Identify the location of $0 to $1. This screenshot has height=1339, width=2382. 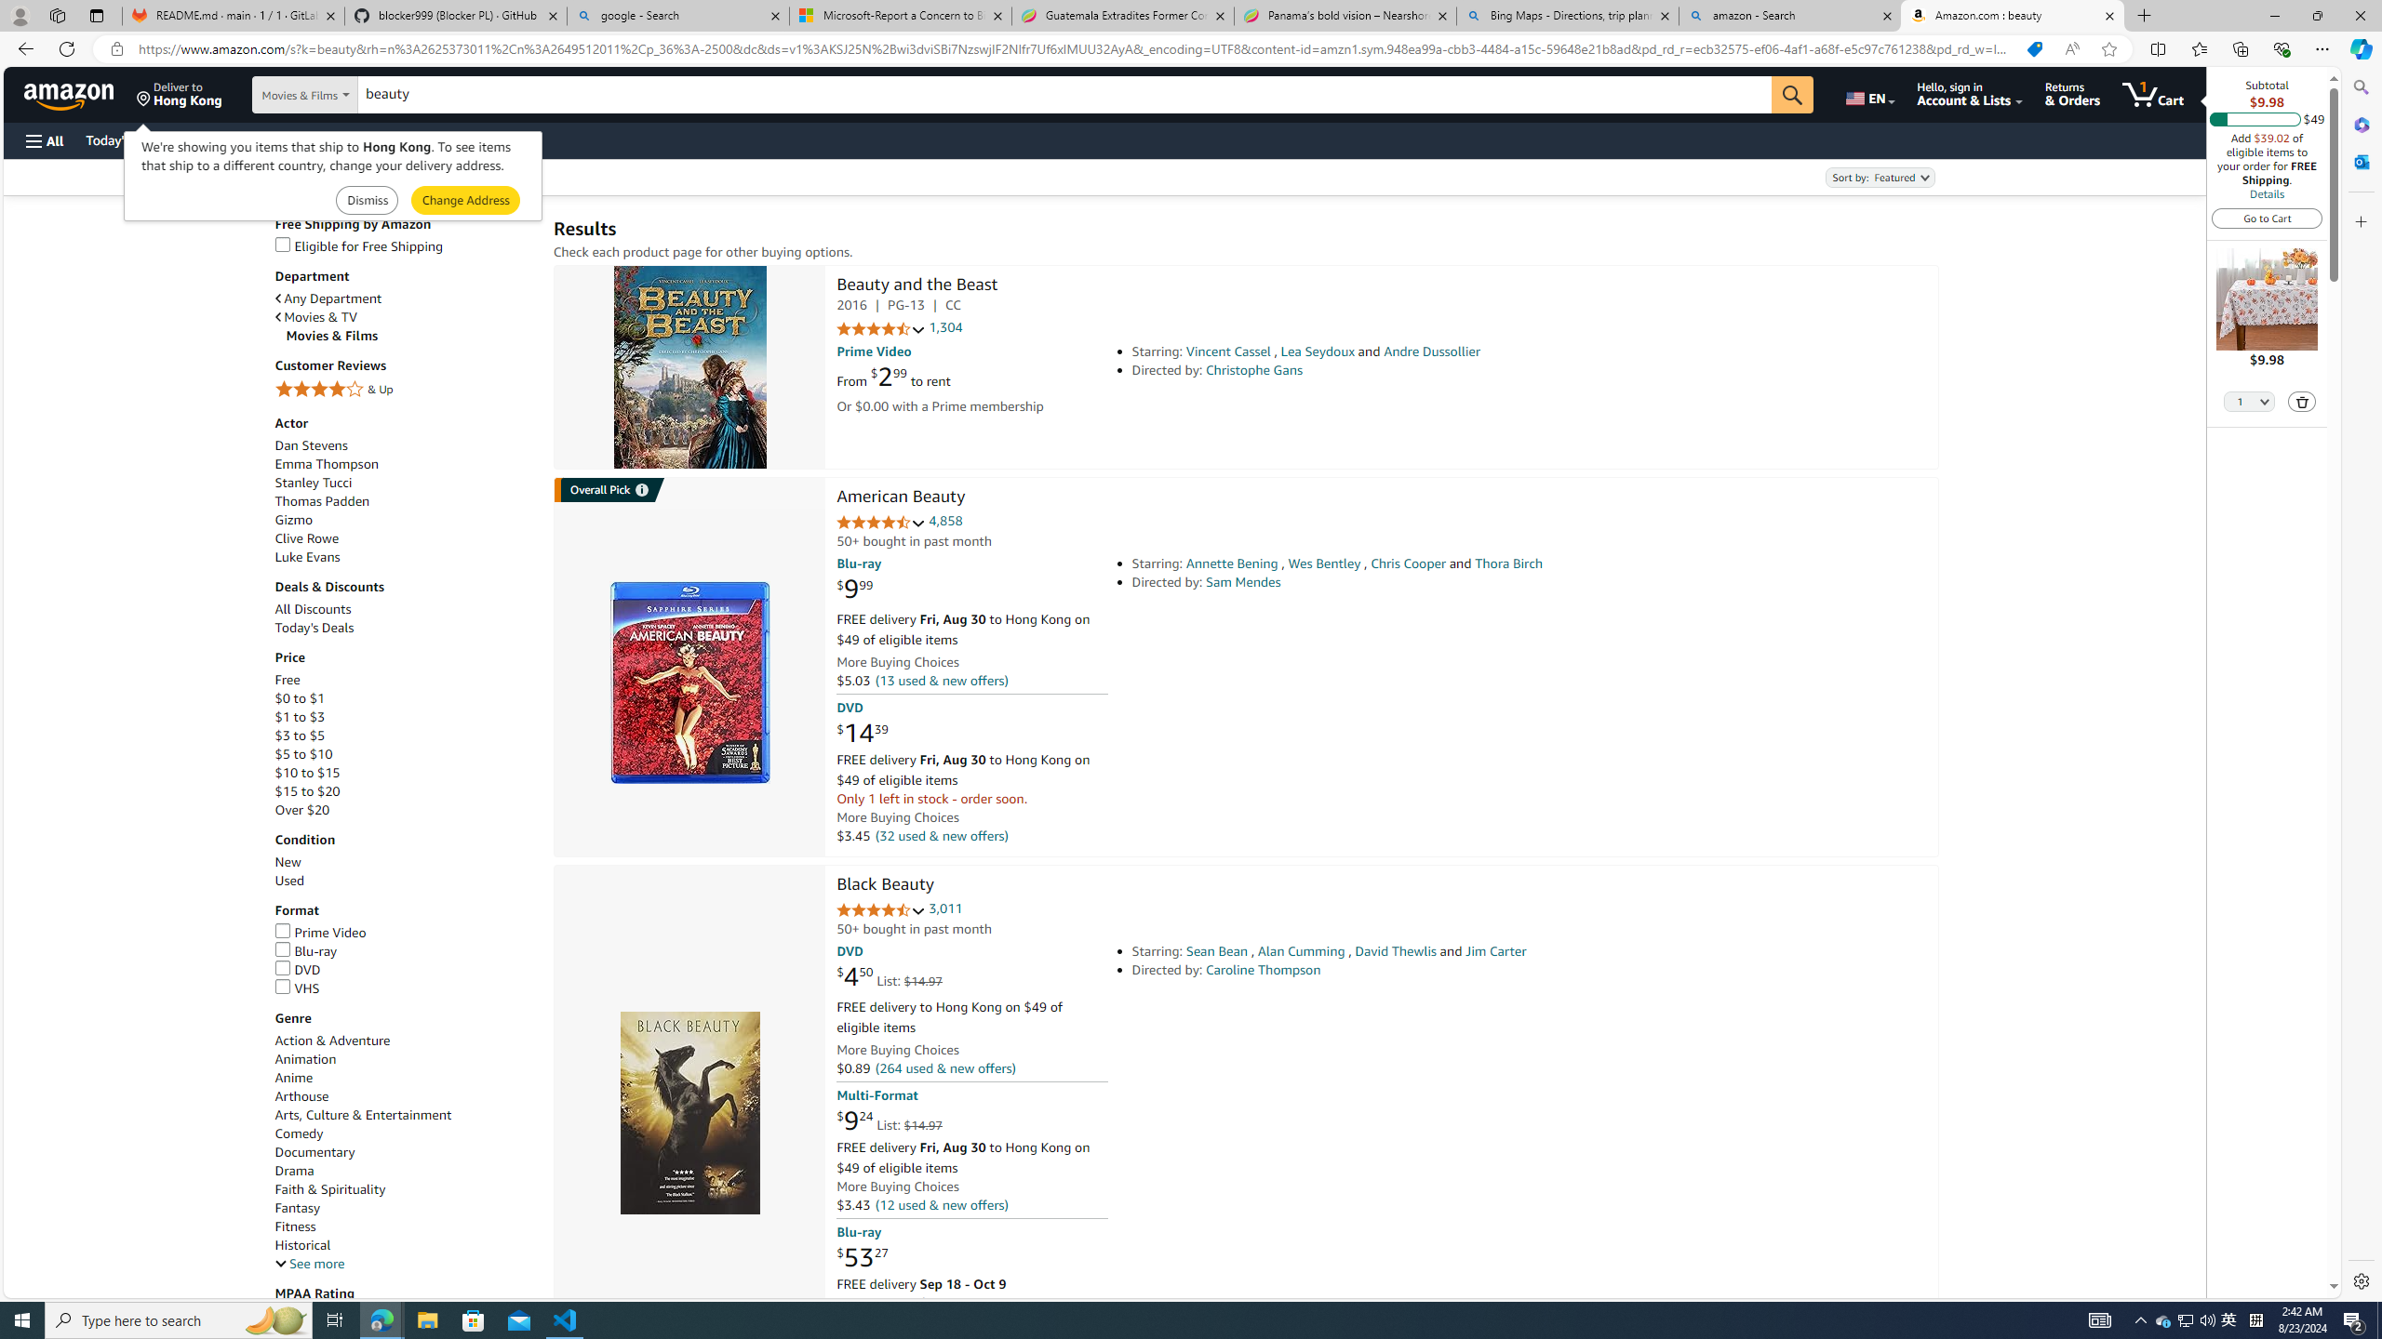
(405, 699).